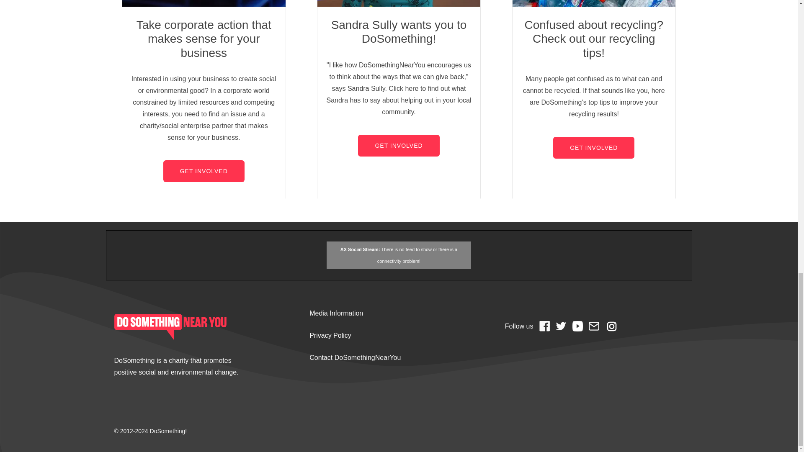  What do you see at coordinates (336, 313) in the screenshot?
I see `Media Information` at bounding box center [336, 313].